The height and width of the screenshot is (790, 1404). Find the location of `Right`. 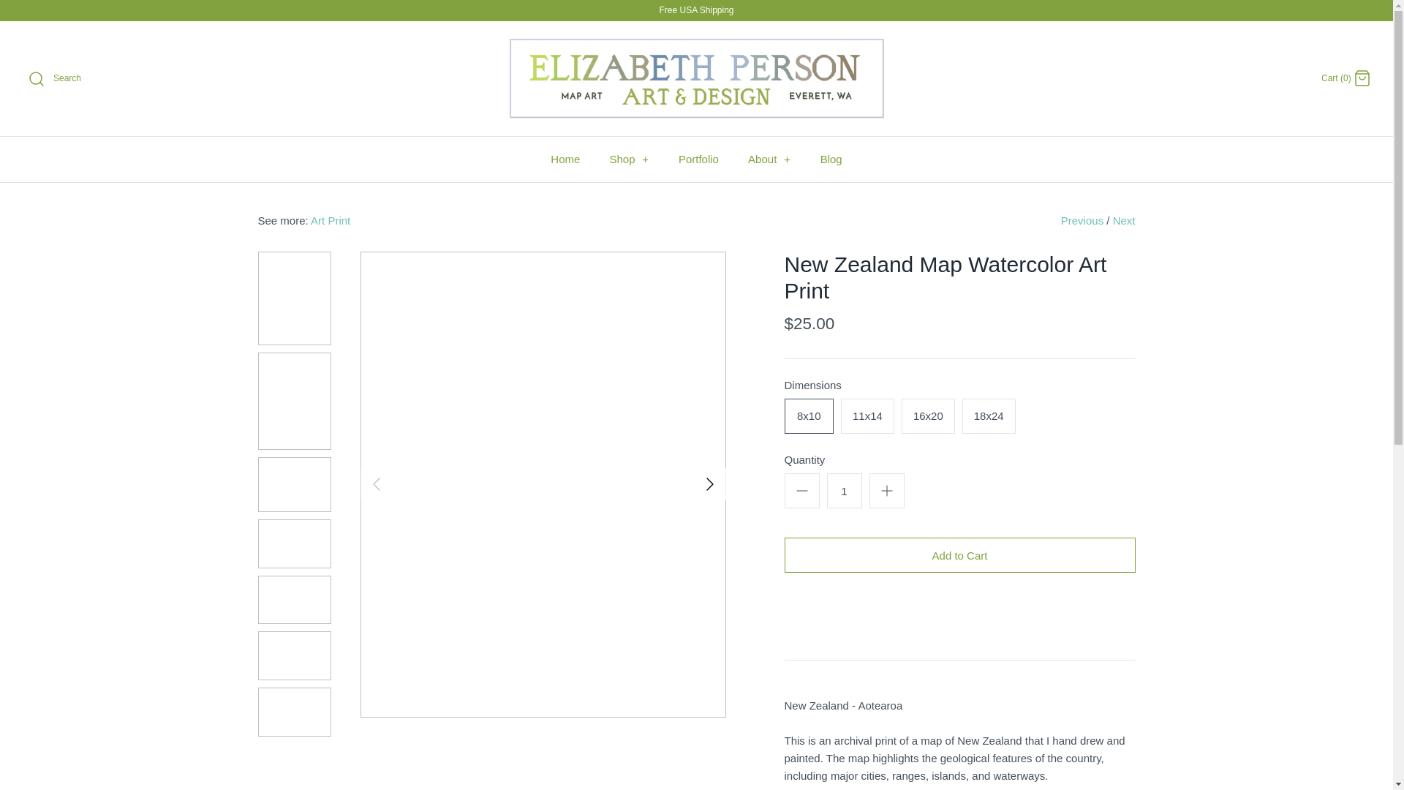

Right is located at coordinates (709, 484).